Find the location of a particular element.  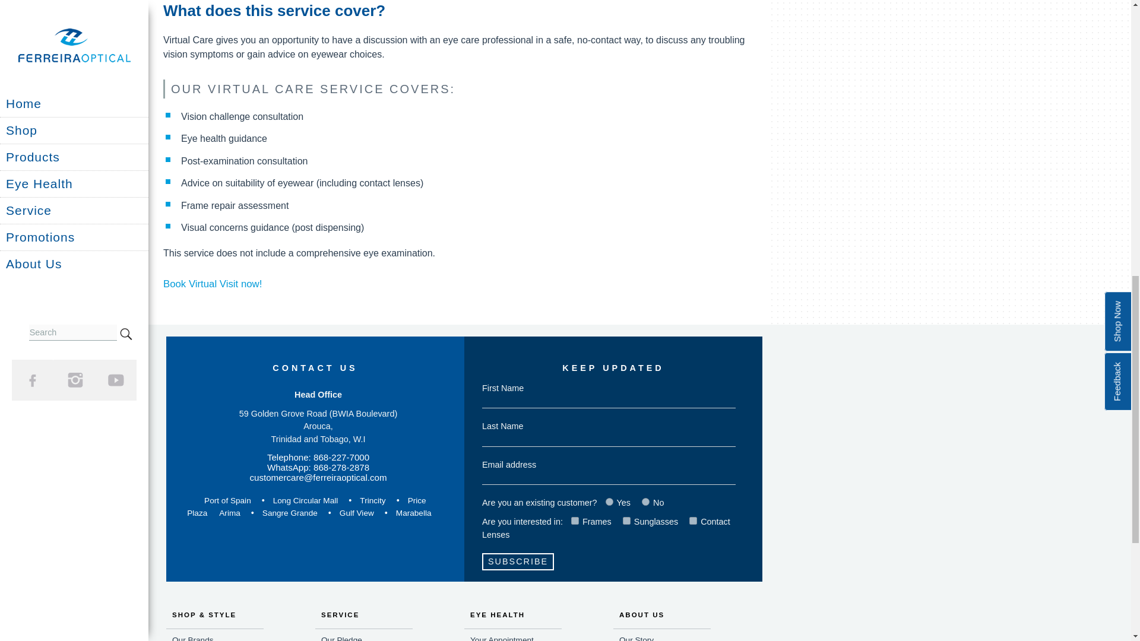

Yes is located at coordinates (609, 502).